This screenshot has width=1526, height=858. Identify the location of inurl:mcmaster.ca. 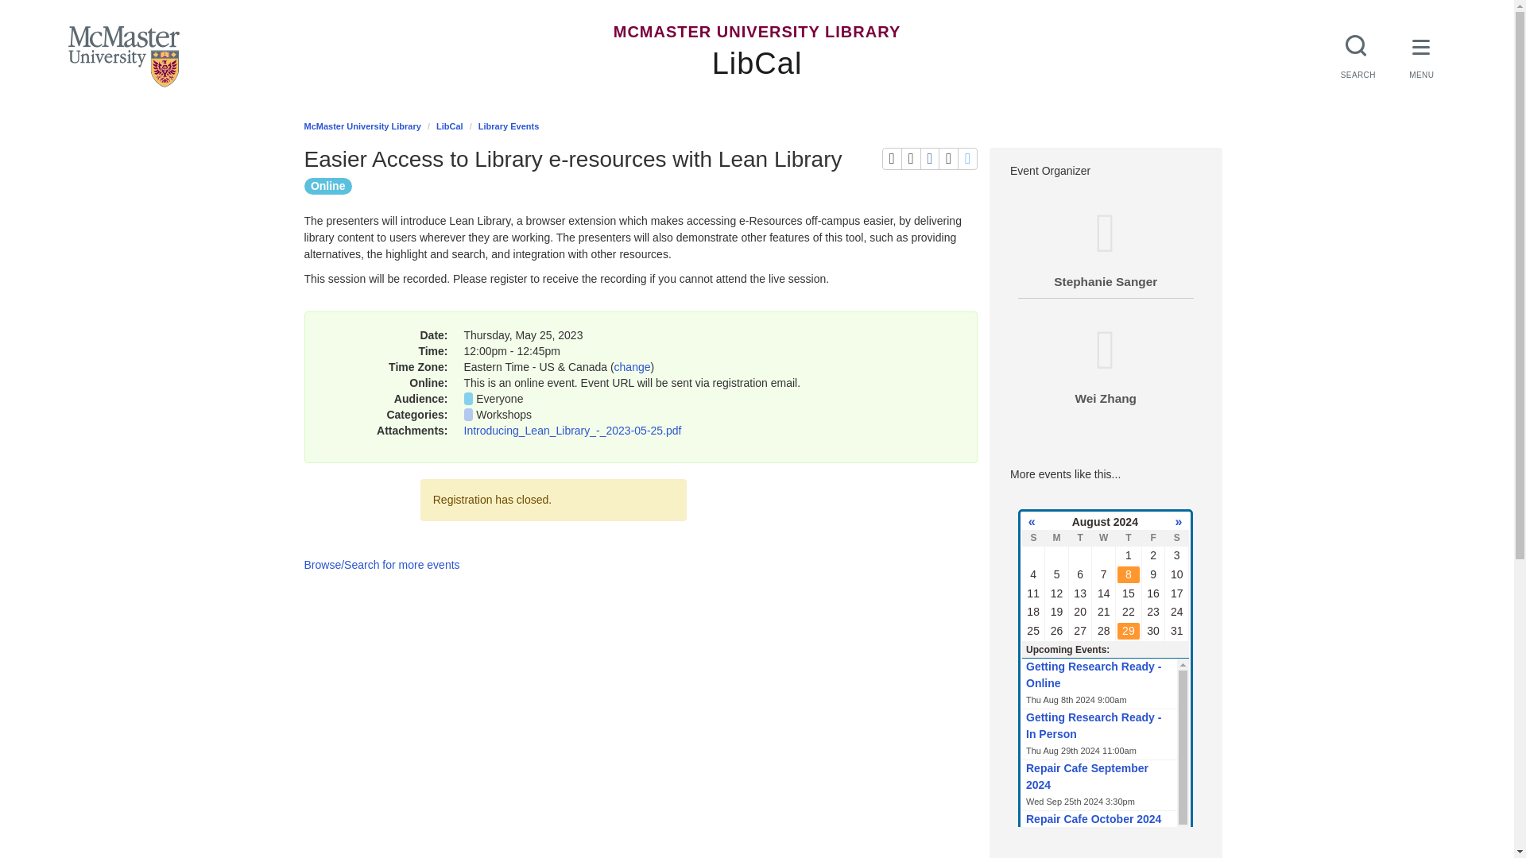
(870, 184).